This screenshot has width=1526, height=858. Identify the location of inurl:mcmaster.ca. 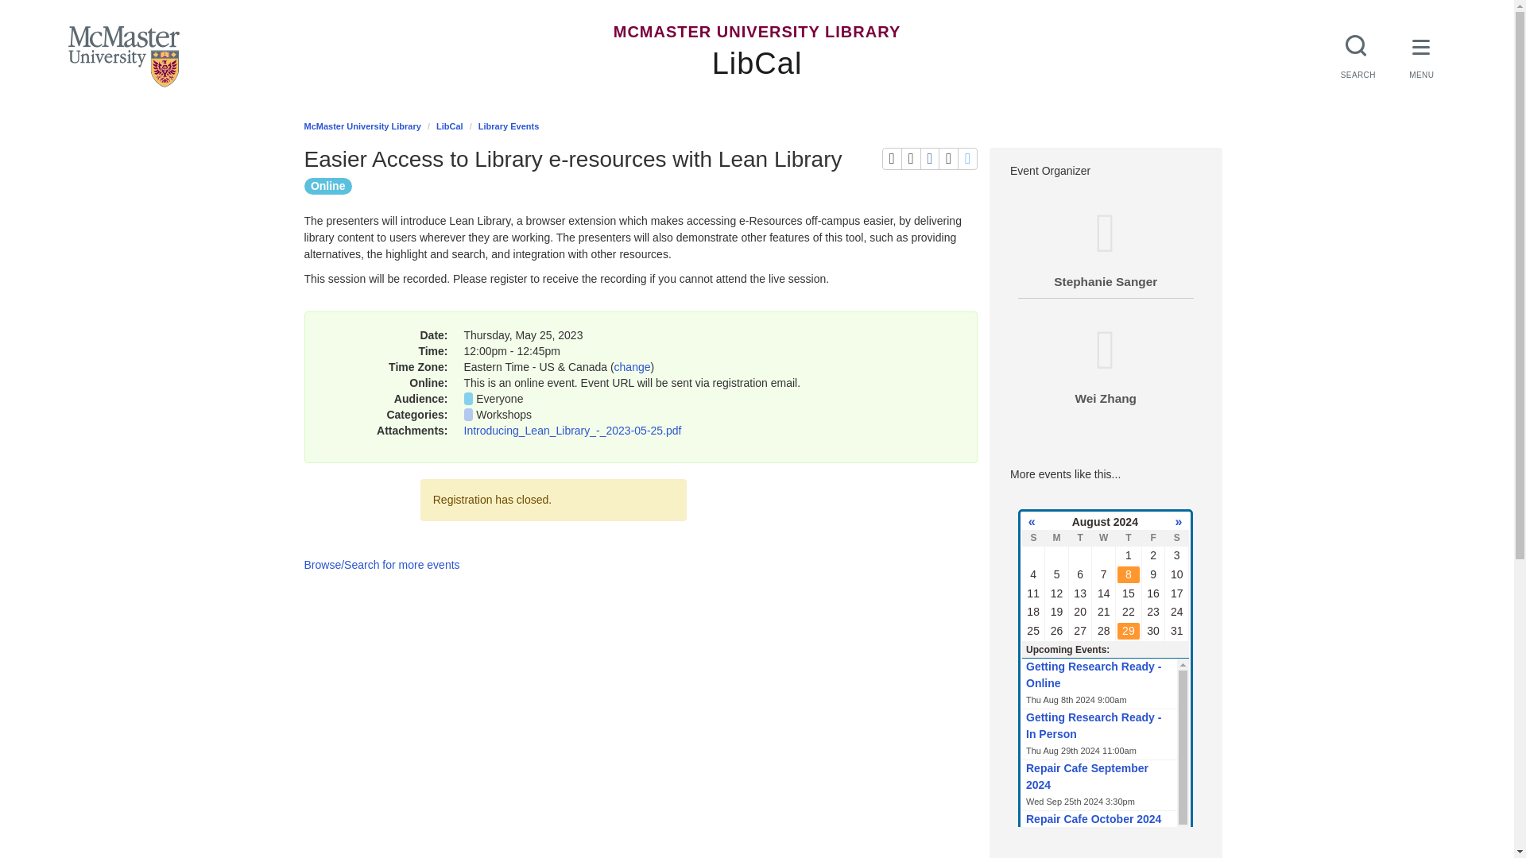
(870, 184).